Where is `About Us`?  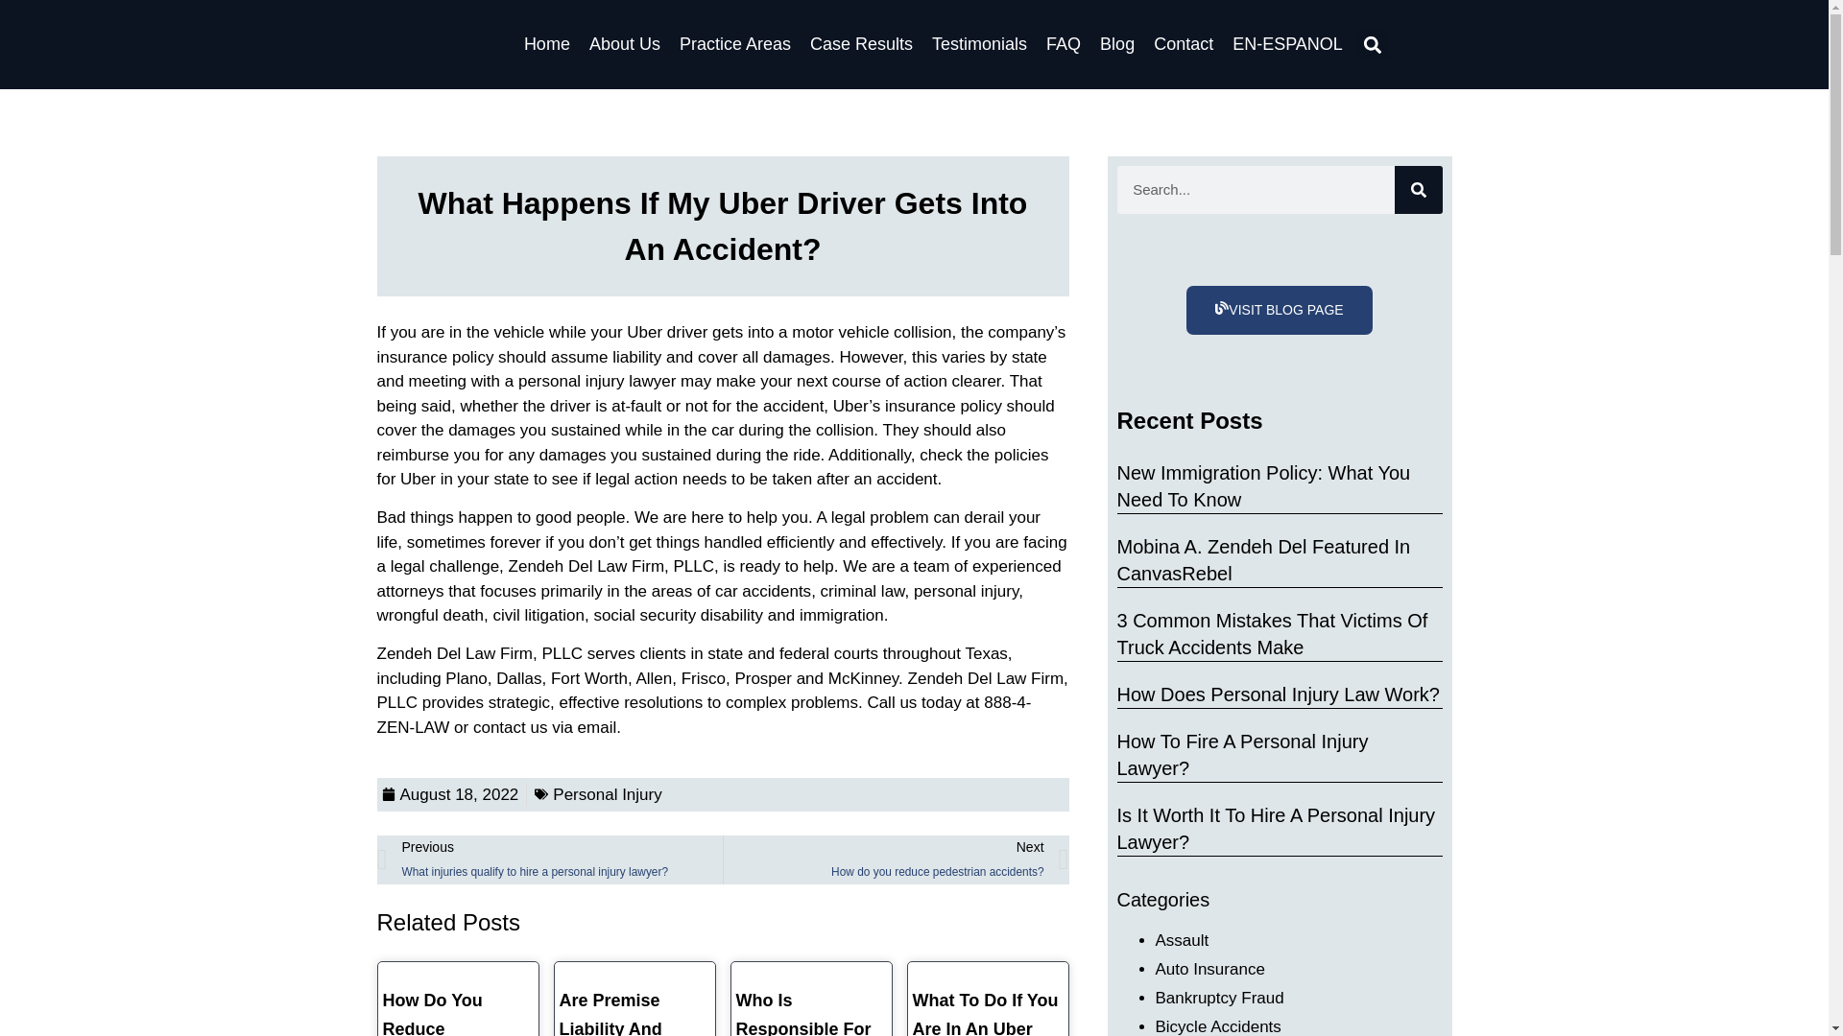
About Us is located at coordinates (624, 44).